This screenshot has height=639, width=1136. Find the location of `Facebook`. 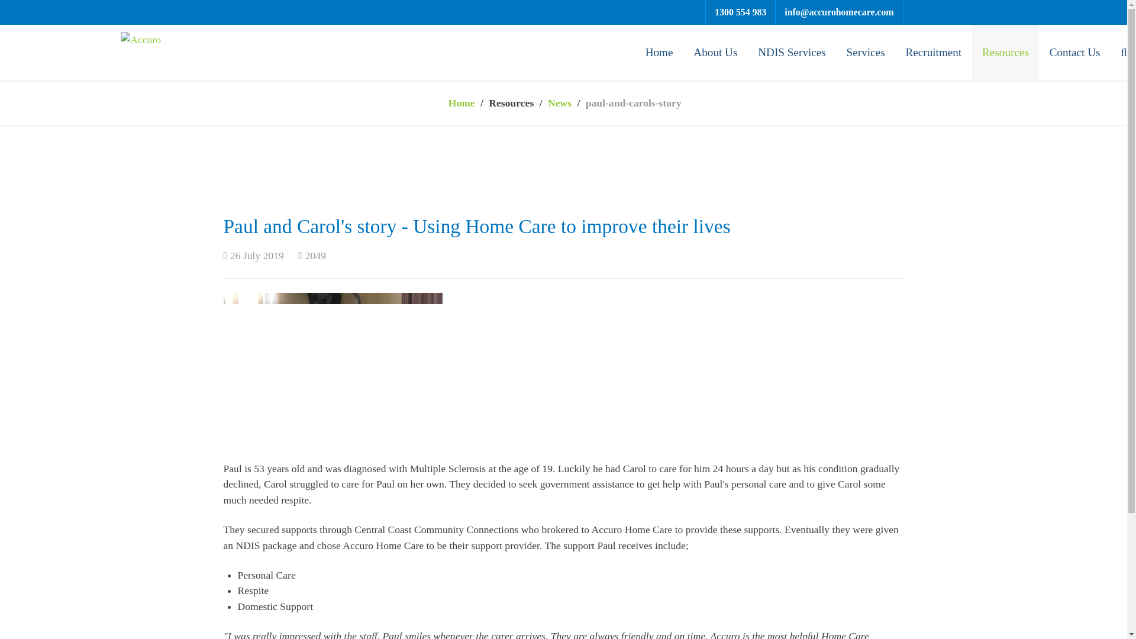

Facebook is located at coordinates (866, 611).